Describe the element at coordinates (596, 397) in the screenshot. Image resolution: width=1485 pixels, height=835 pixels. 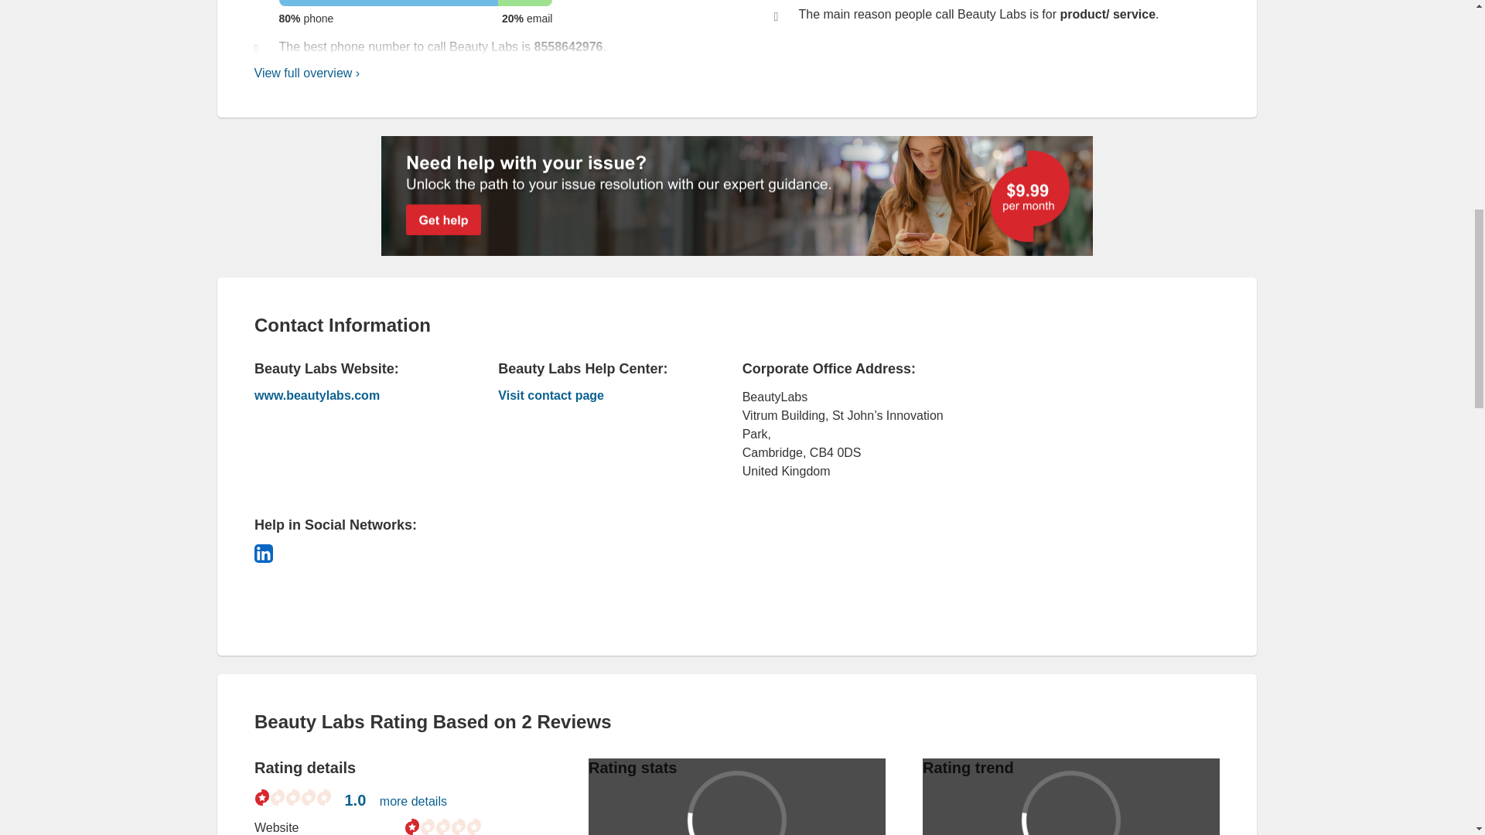
I see `Beauty Labs` at that location.